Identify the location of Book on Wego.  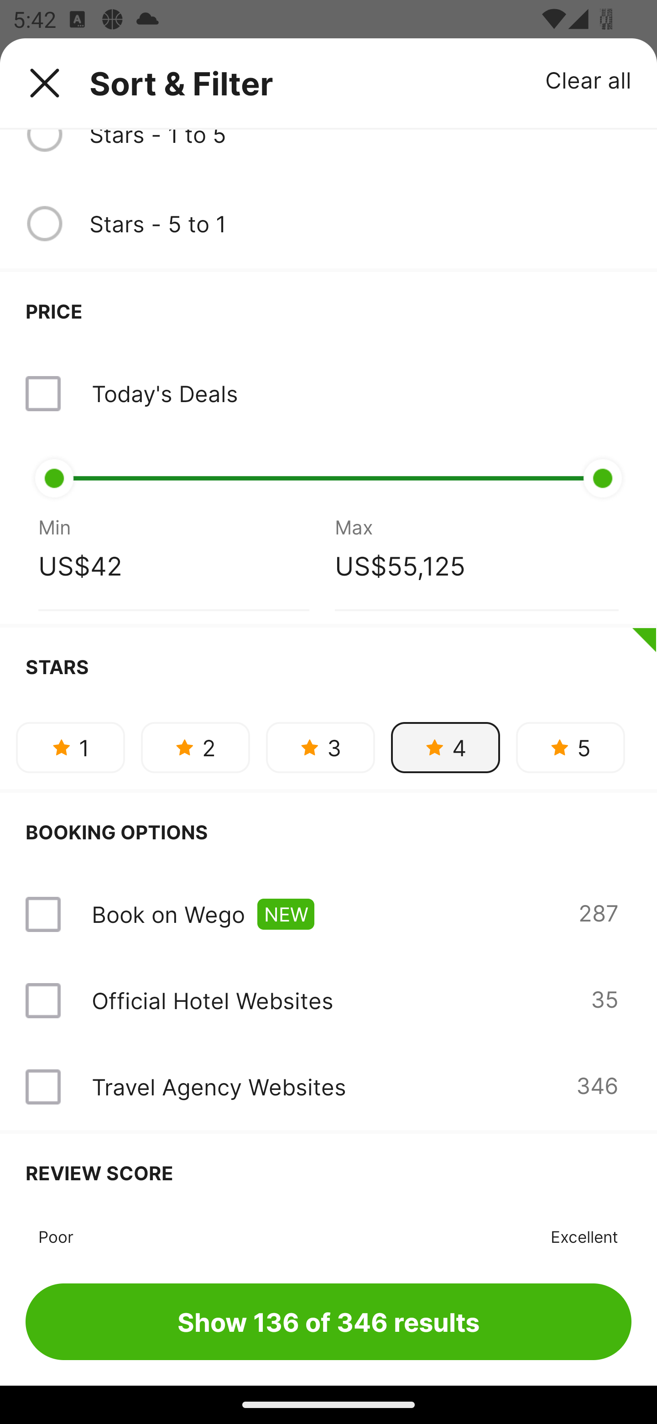
(168, 914).